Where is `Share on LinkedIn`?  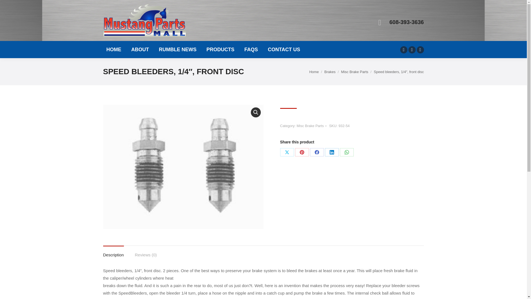
Share on LinkedIn is located at coordinates (331, 152).